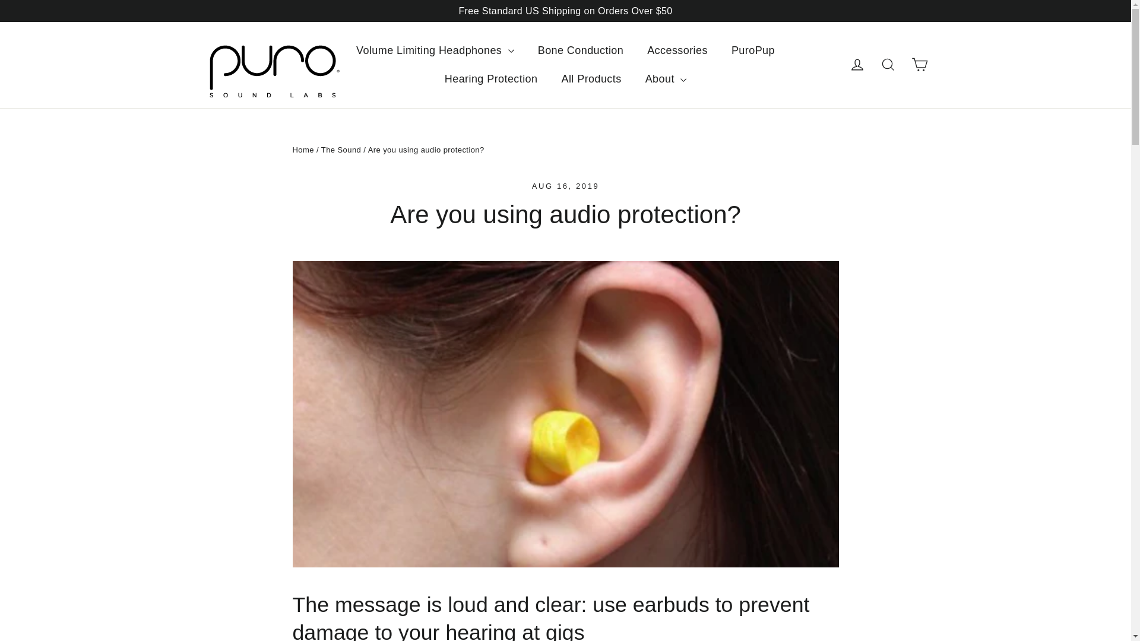 This screenshot has width=1140, height=641. I want to click on Volume Limiting Headphones, so click(435, 50).